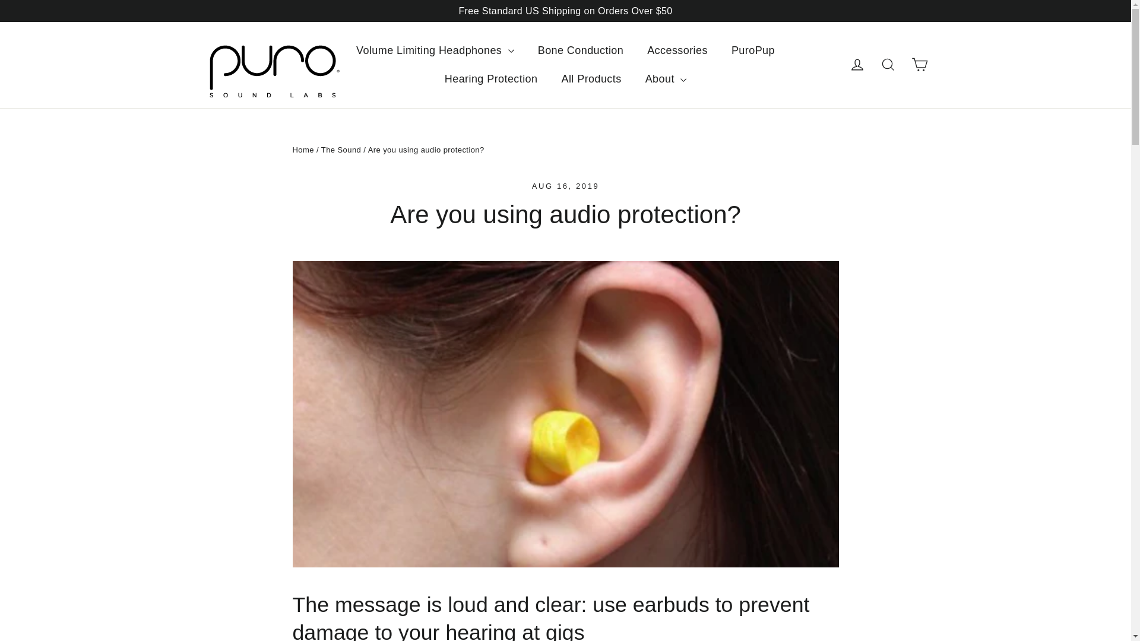 This screenshot has width=1140, height=641. I want to click on Volume Limiting Headphones, so click(435, 50).